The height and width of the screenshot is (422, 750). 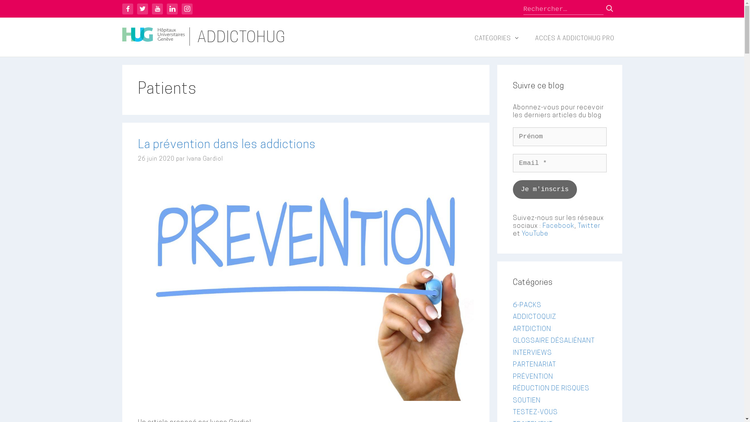 I want to click on TESTEZ-VOUS, so click(x=535, y=413).